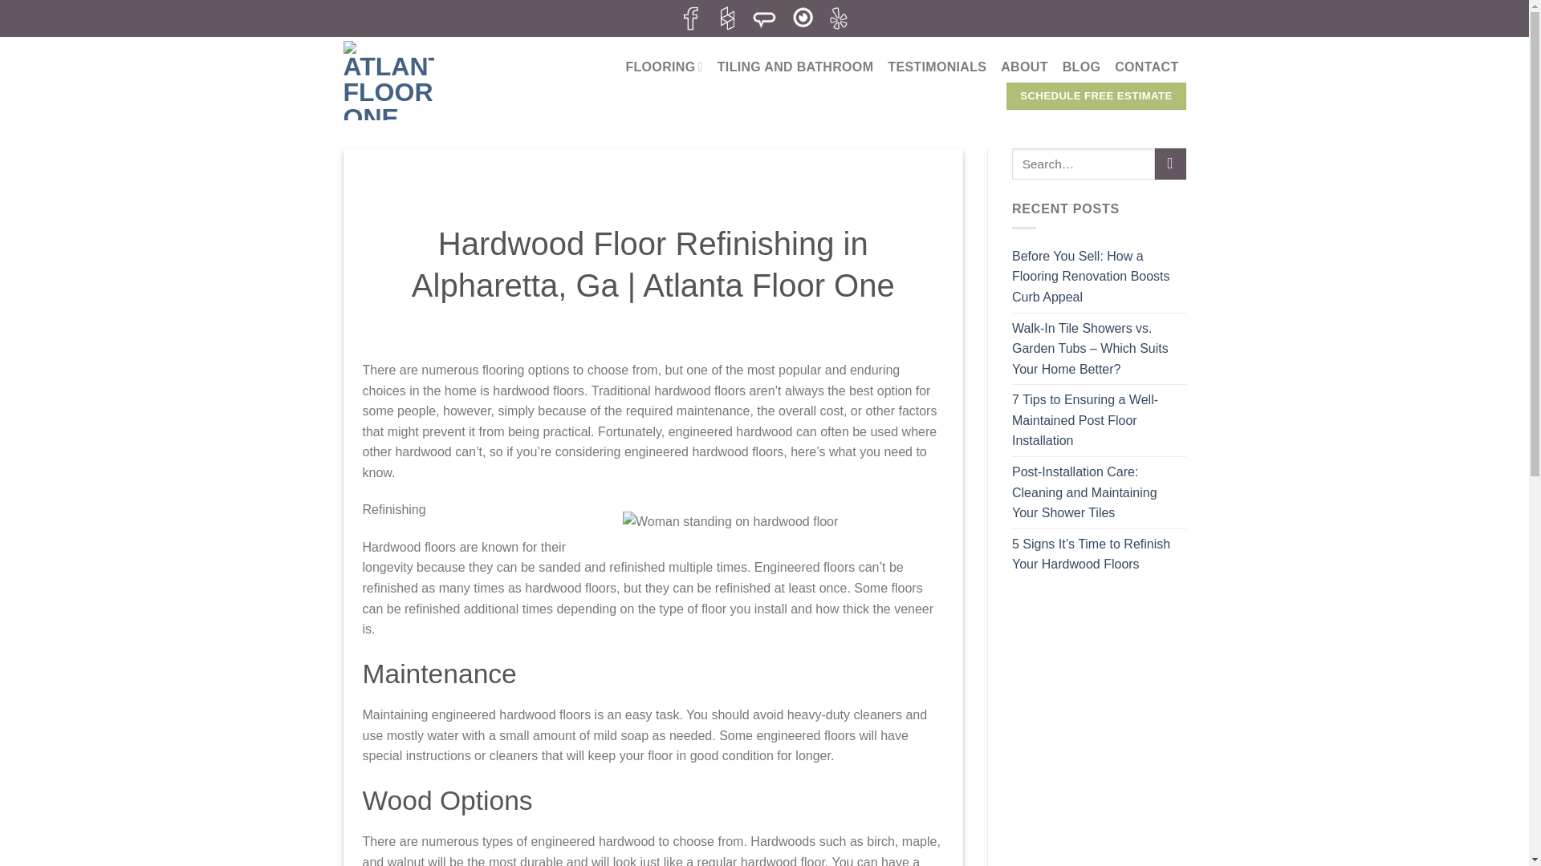  What do you see at coordinates (783, 522) in the screenshot?
I see `Engineered hardwood floor installation in Alpharetta` at bounding box center [783, 522].